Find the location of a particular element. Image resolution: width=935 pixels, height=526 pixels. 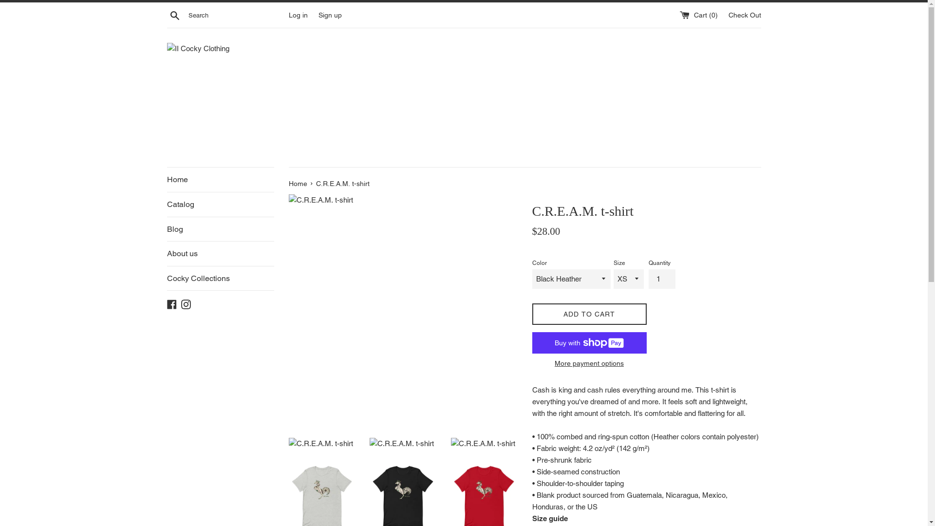

Home is located at coordinates (299, 183).